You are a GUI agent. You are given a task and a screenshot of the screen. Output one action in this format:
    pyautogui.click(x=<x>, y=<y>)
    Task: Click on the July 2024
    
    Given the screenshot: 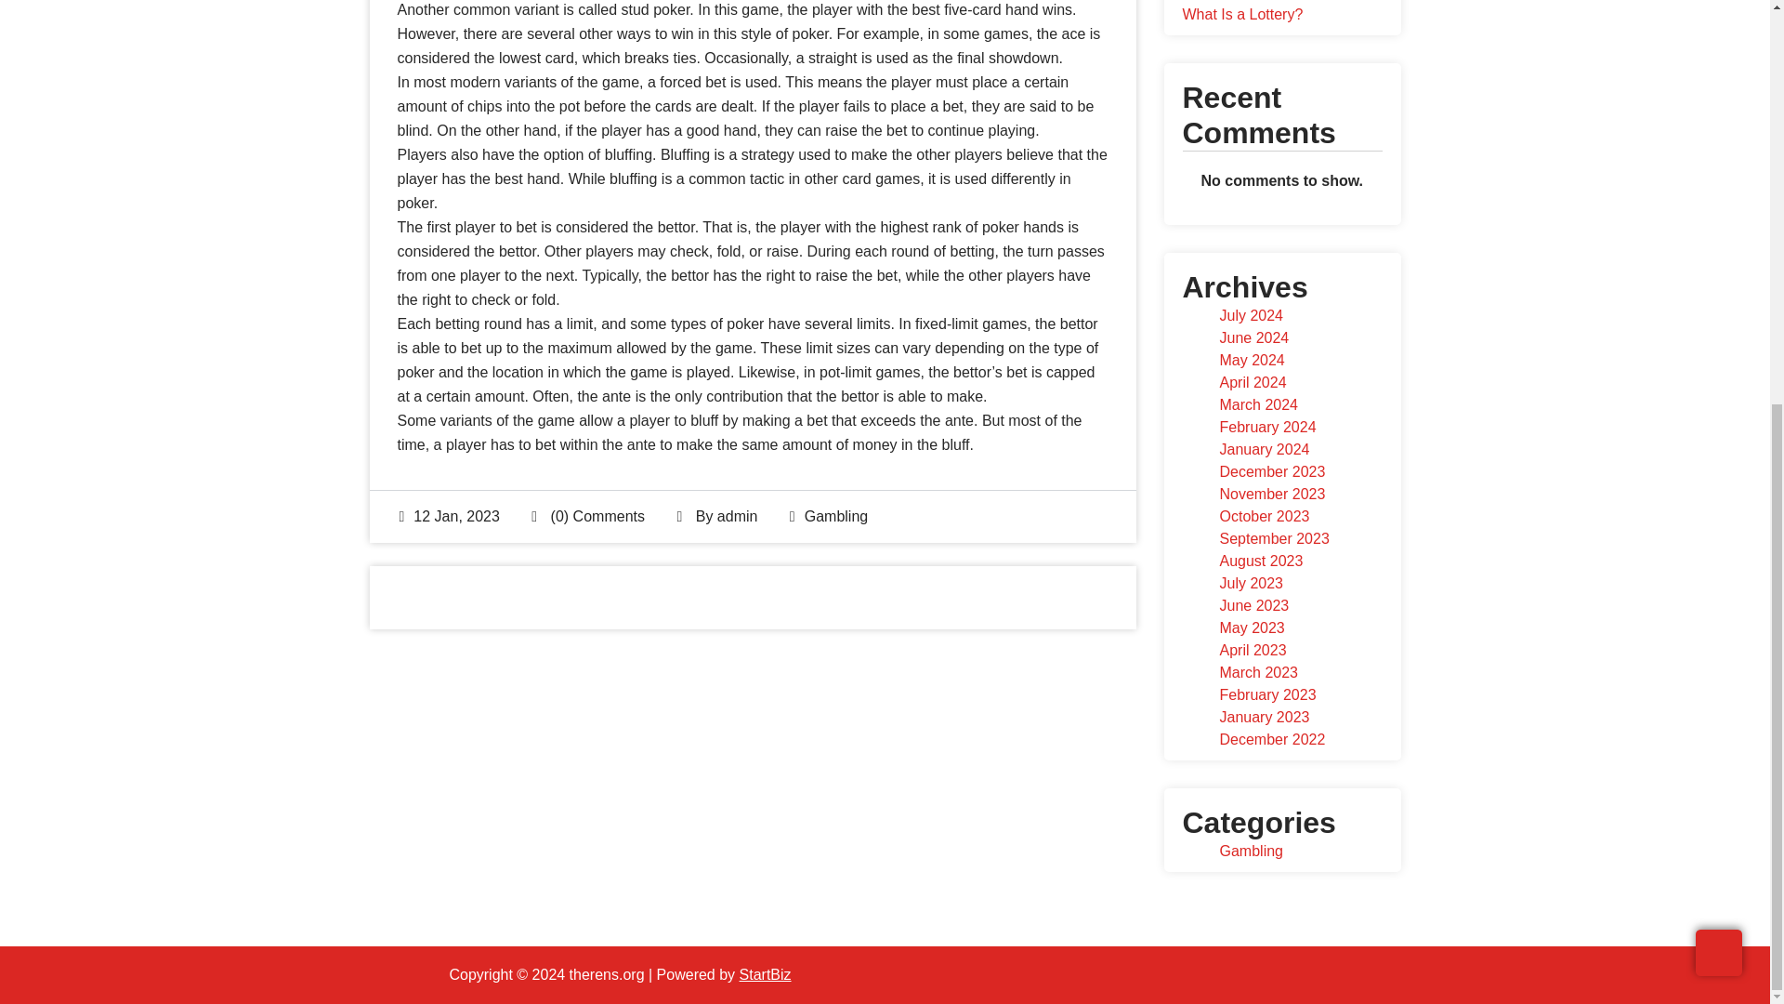 What is the action you would take?
    pyautogui.click(x=1251, y=314)
    